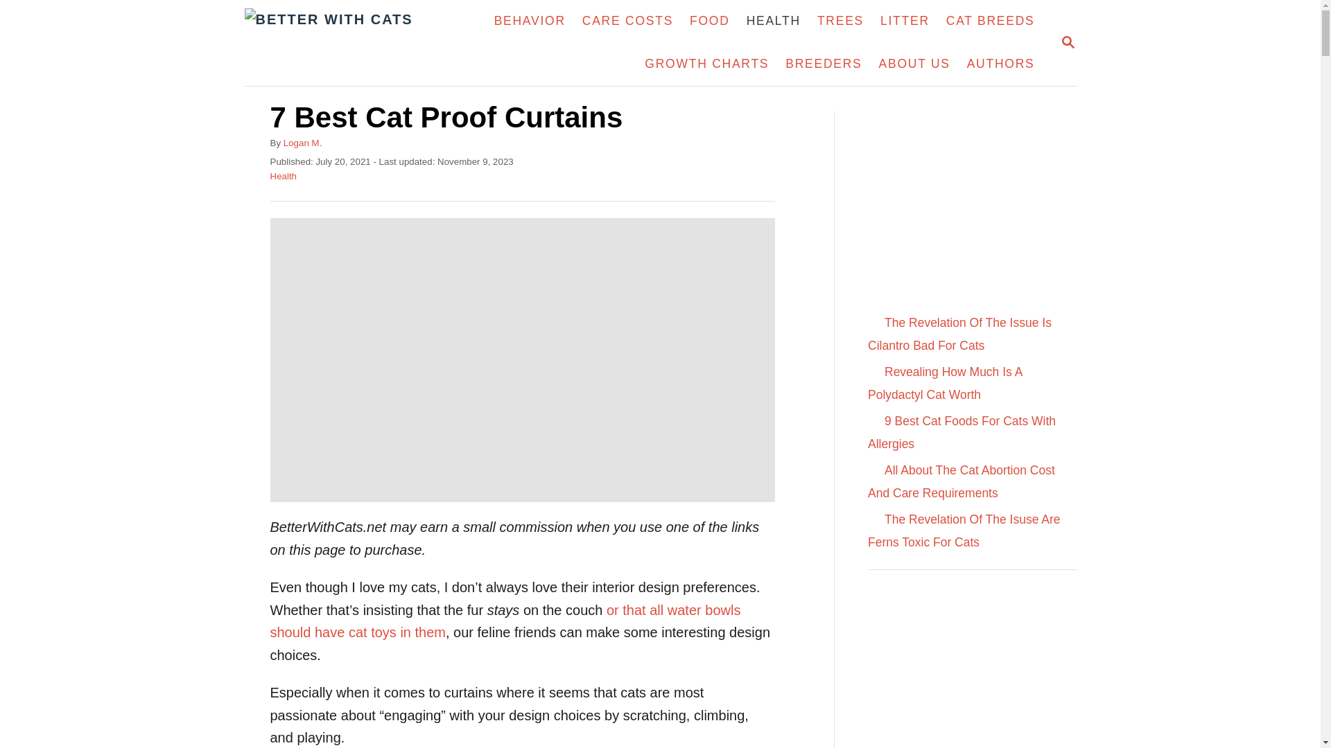  Describe the element at coordinates (1001, 64) in the screenshot. I see `AUTHORS` at that location.